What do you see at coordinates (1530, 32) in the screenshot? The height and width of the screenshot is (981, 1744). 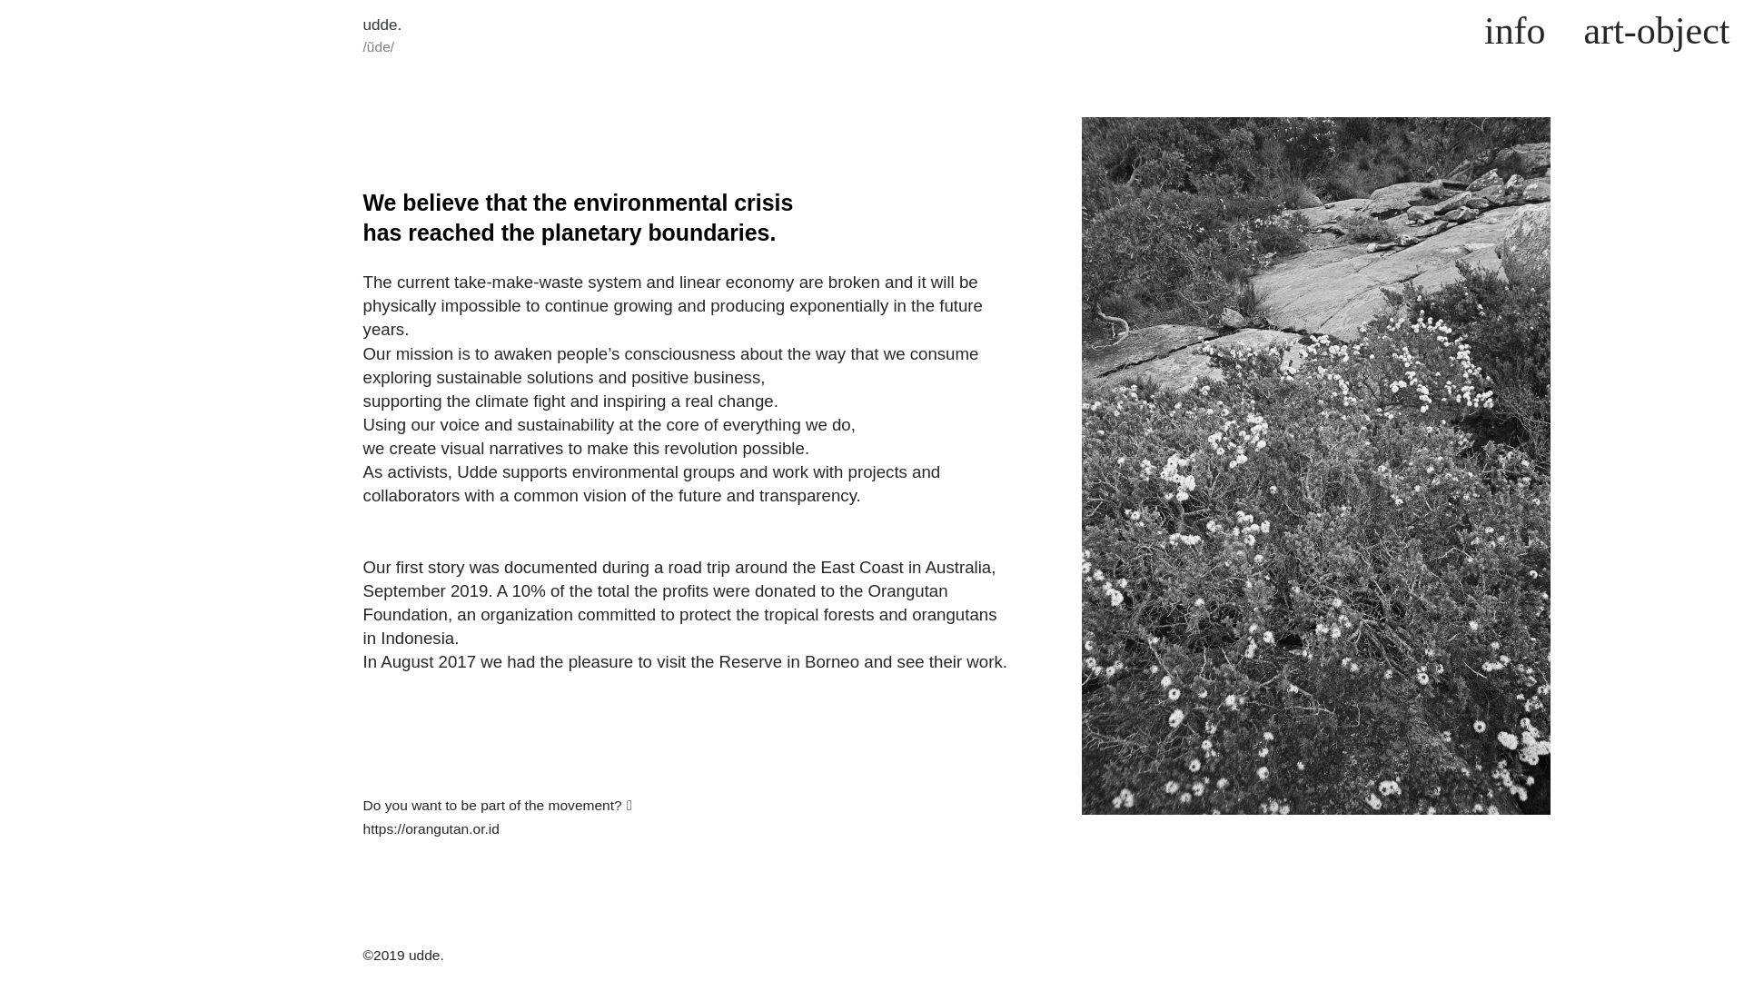 I see `nfo ` at bounding box center [1530, 32].